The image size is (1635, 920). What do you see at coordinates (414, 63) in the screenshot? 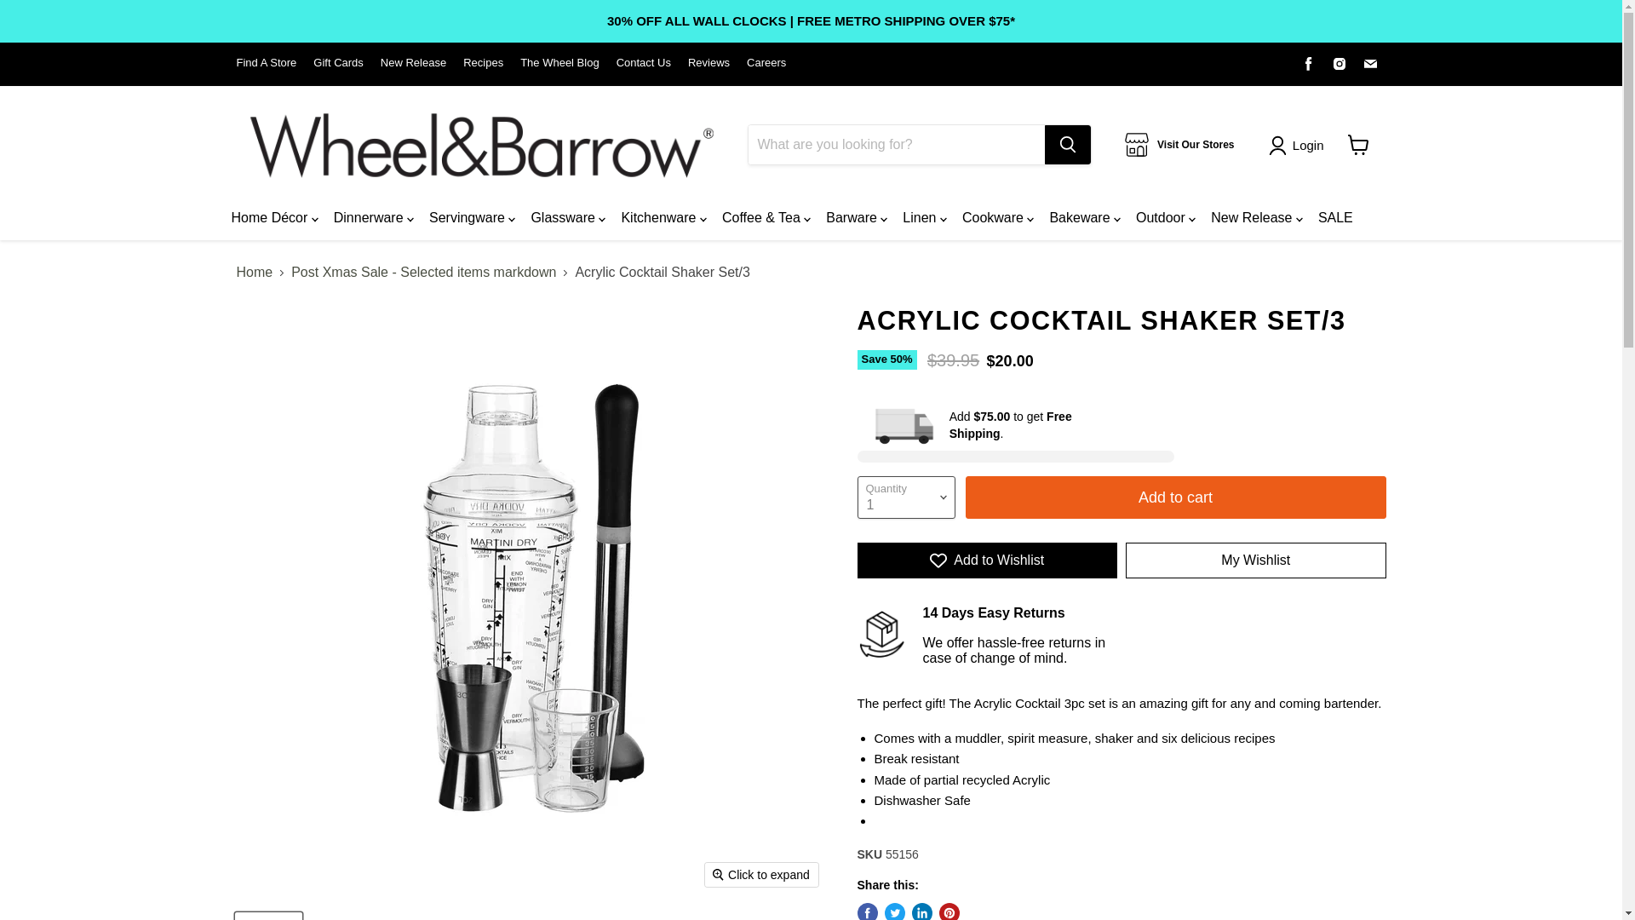
I see `New Release` at bounding box center [414, 63].